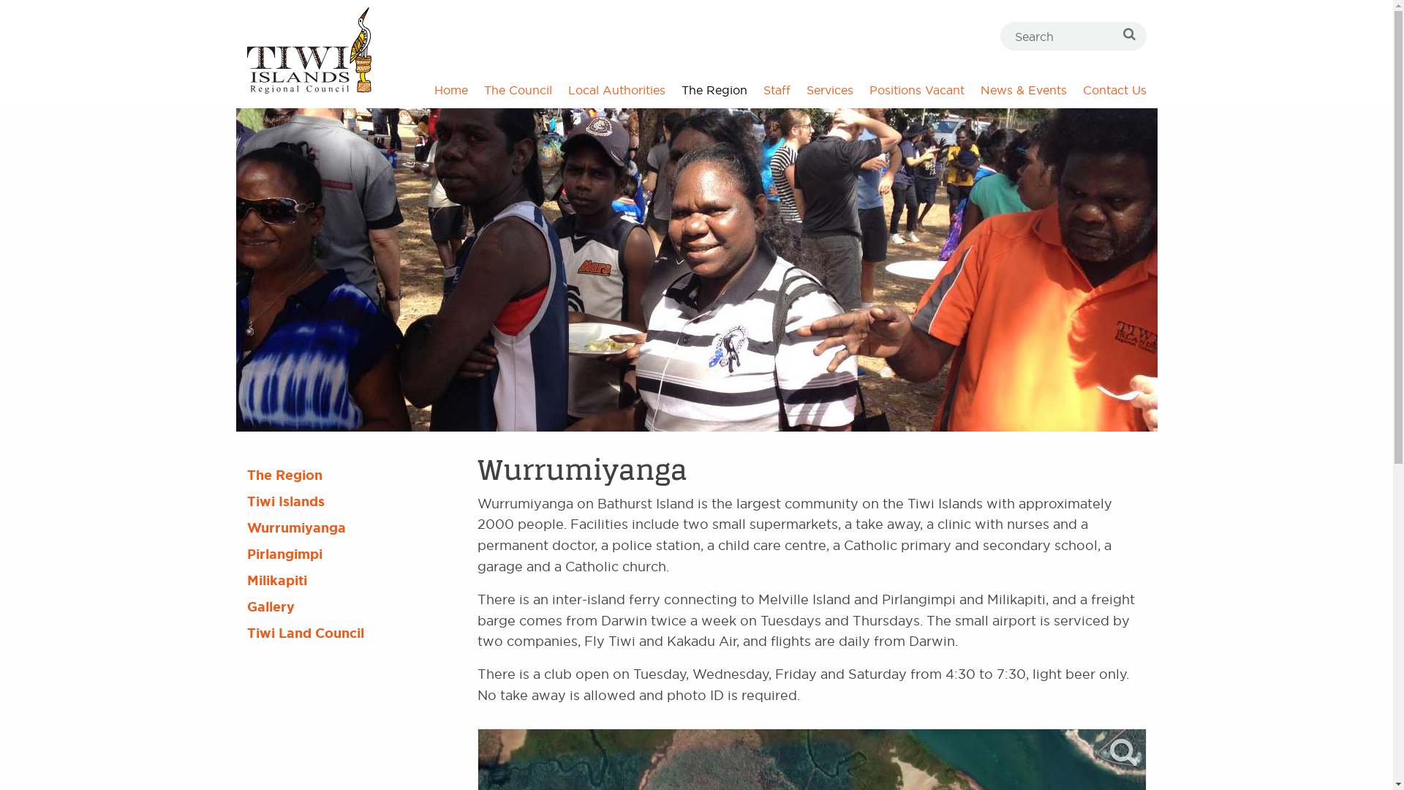 Image resolution: width=1404 pixels, height=790 pixels. I want to click on Home, so click(450, 91).